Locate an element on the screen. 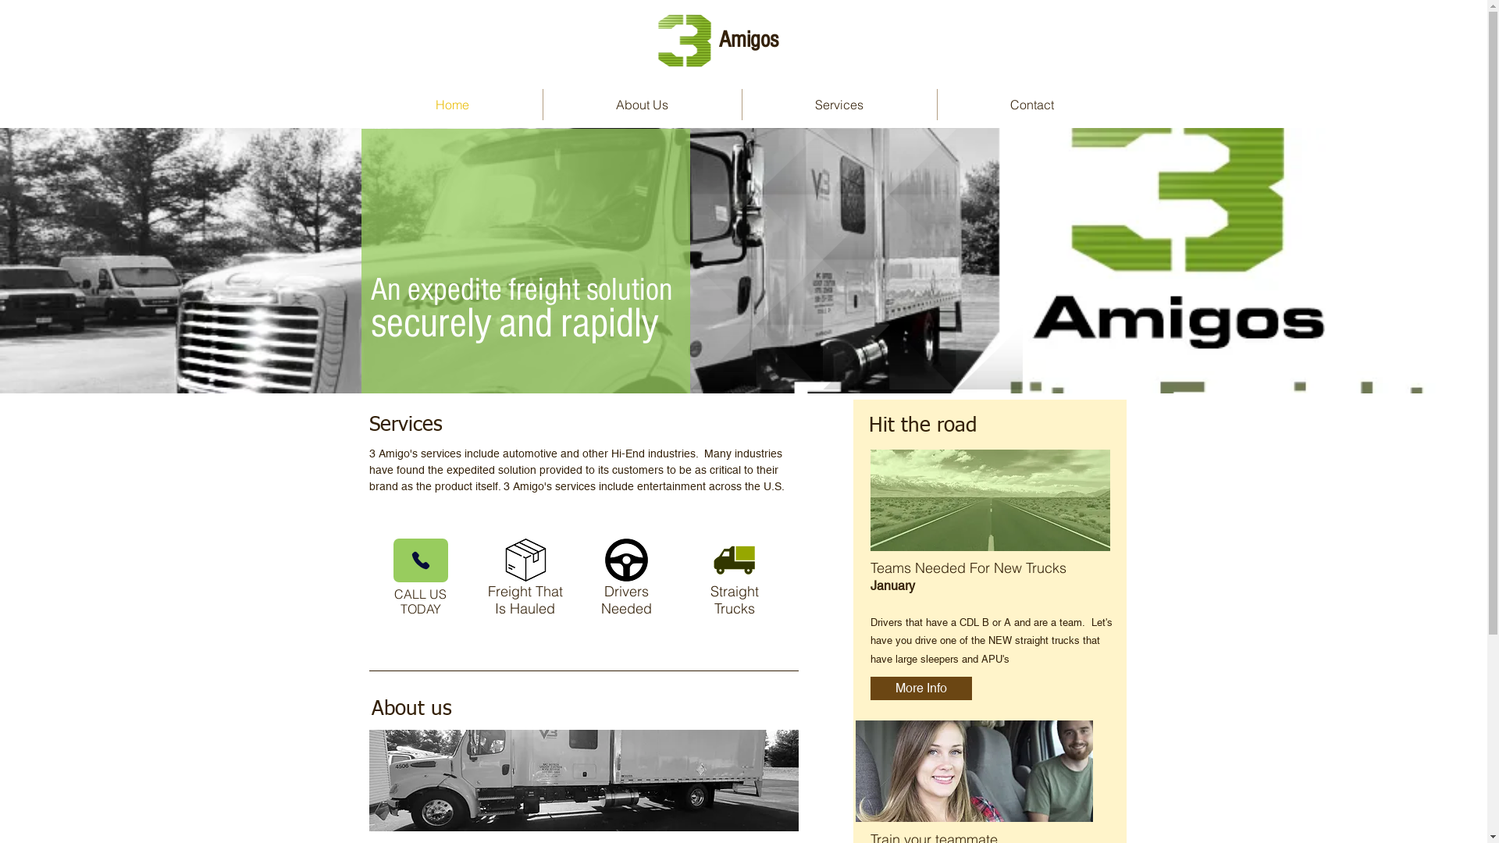 The height and width of the screenshot is (843, 1499). Freight That
Is Hauled is located at coordinates (525, 599).